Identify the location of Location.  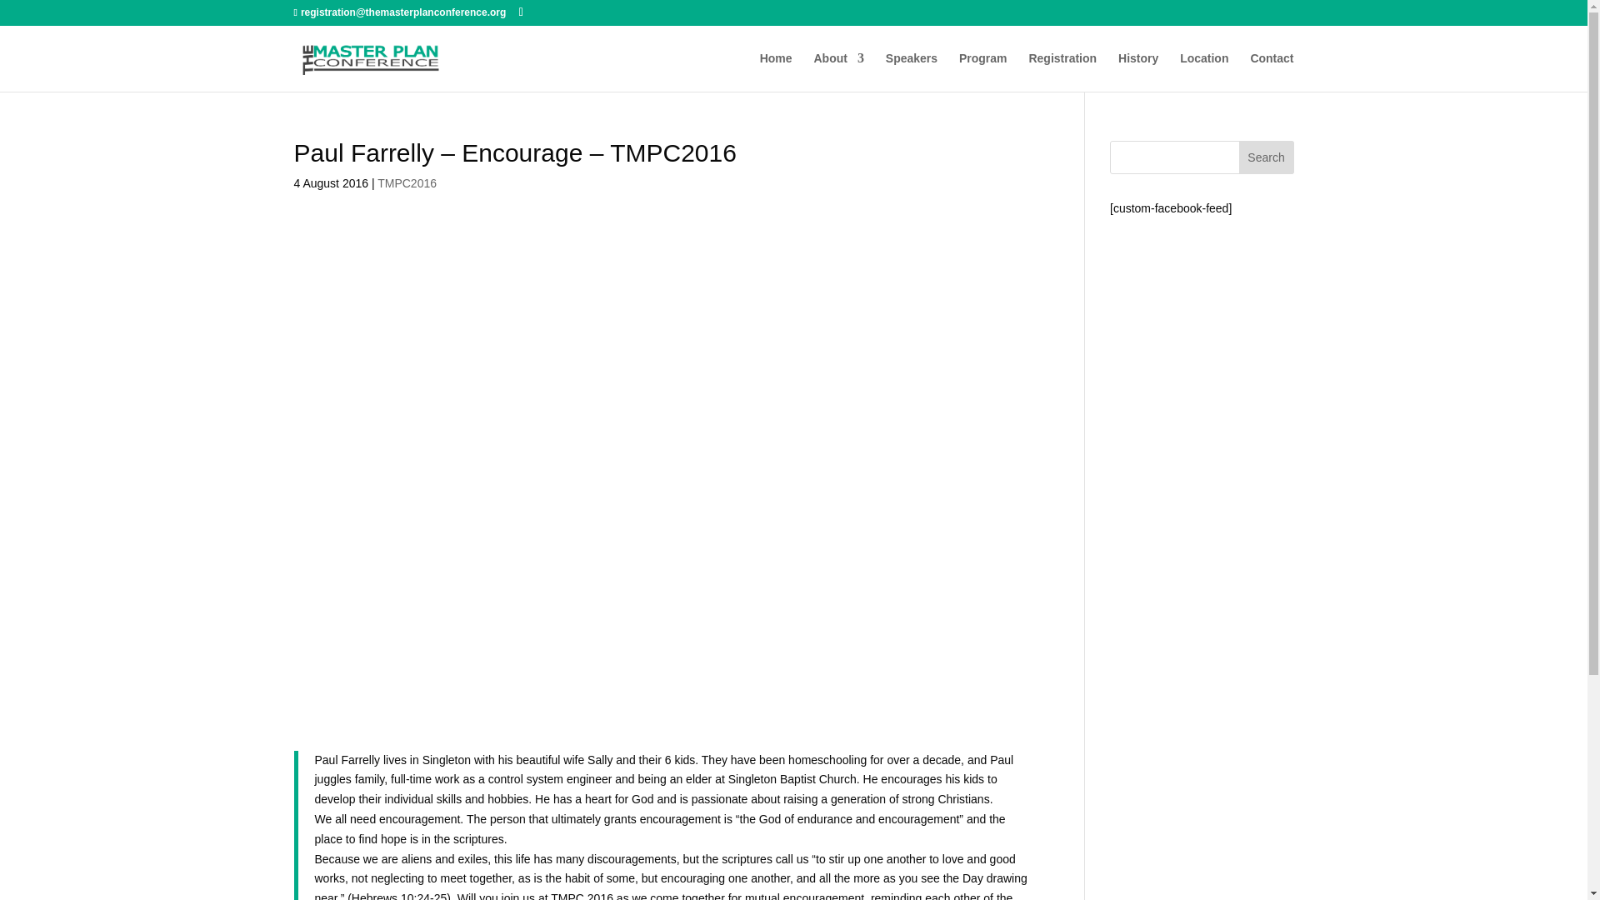
(1204, 72).